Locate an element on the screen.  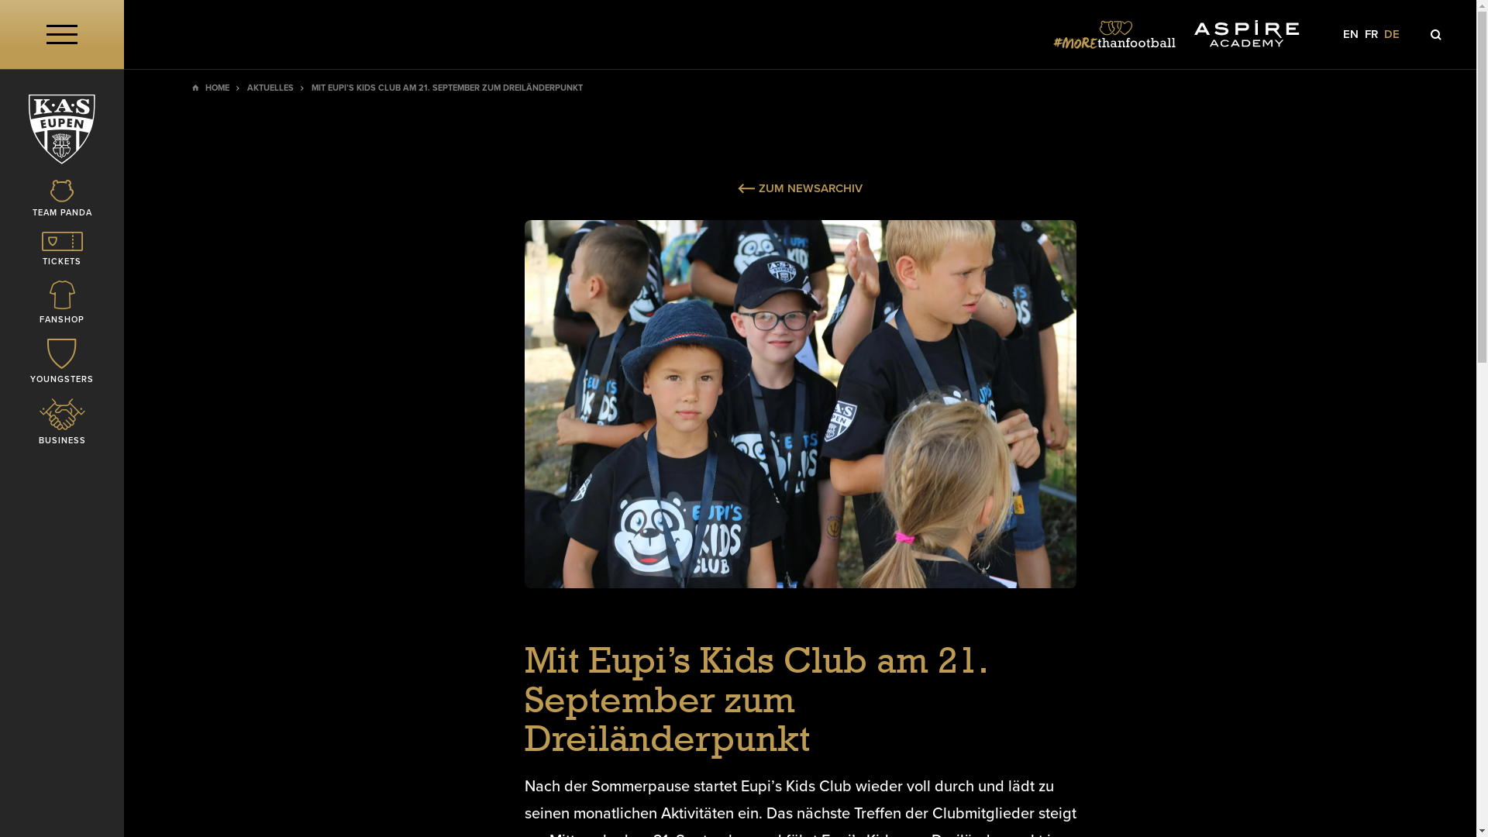
YOUNGSTERS is located at coordinates (62, 363).